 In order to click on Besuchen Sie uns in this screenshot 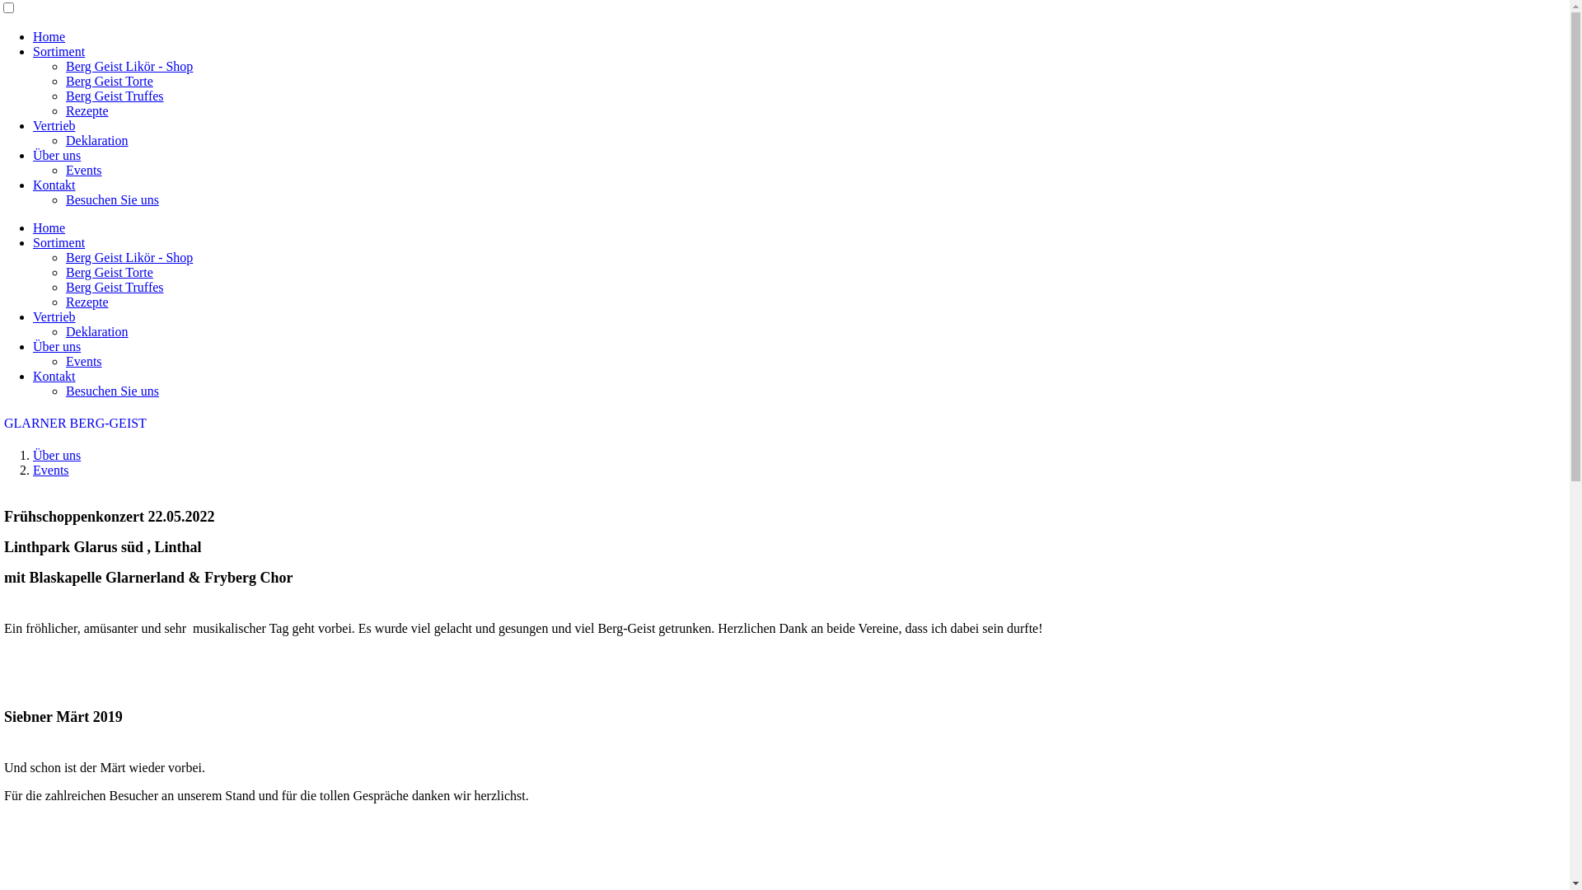, I will do `click(112, 391)`.